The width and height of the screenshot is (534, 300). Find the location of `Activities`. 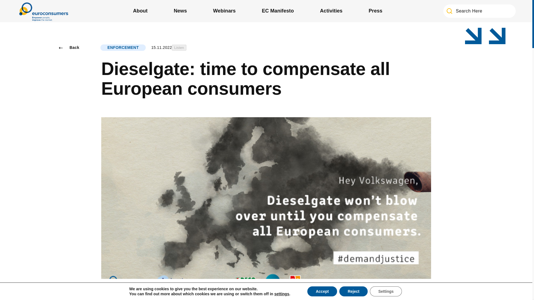

Activities is located at coordinates (331, 11).